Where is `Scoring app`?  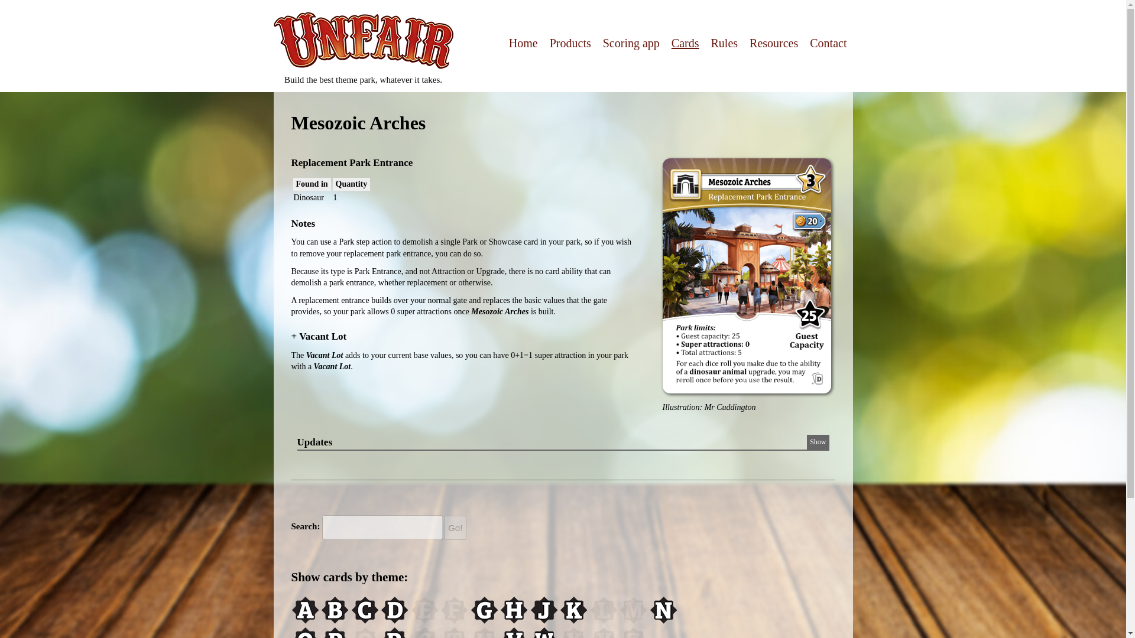 Scoring app is located at coordinates (631, 43).